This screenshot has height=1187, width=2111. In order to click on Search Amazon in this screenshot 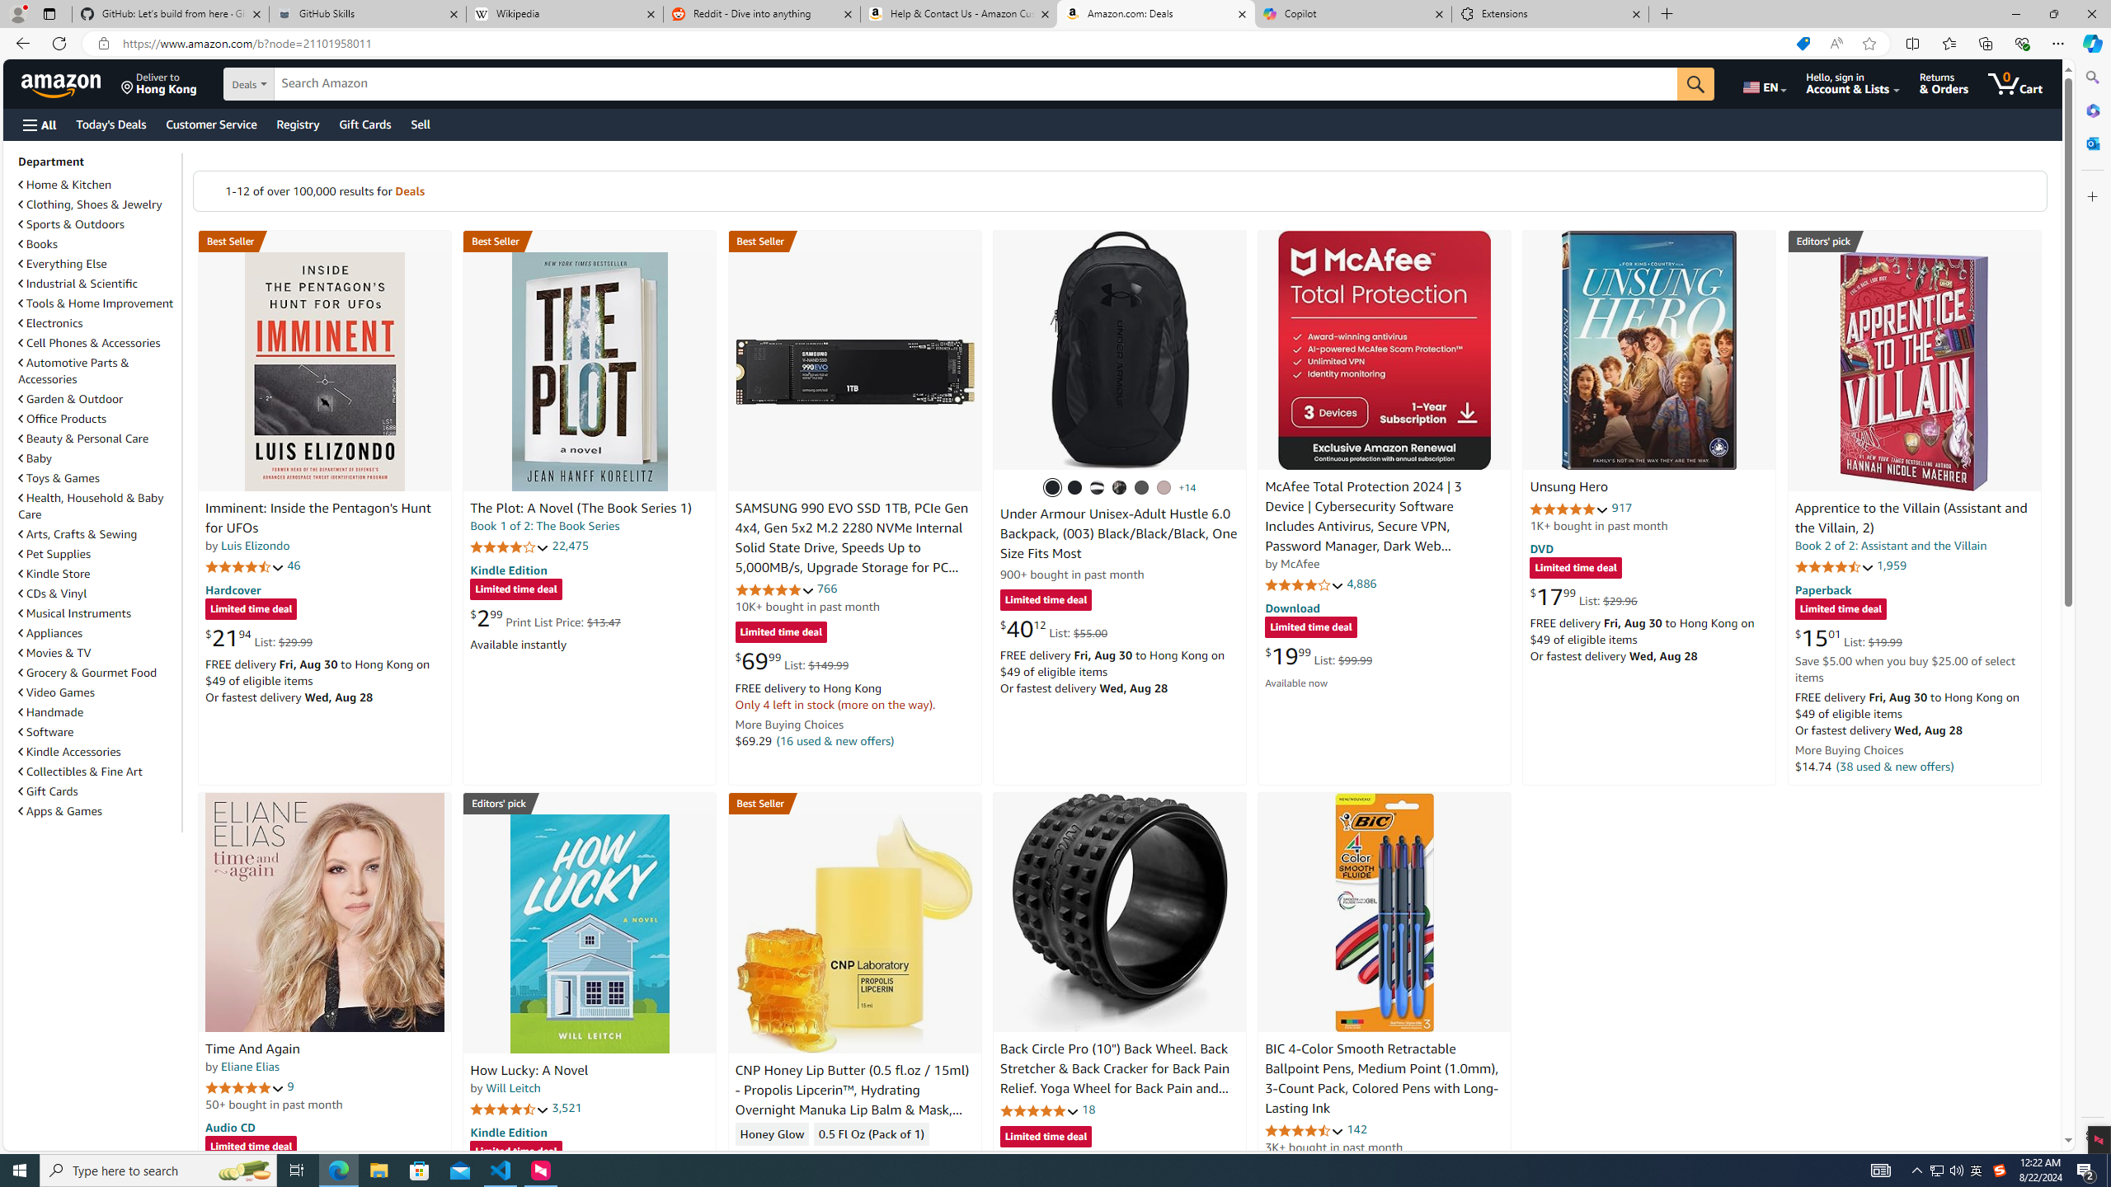, I will do `click(976, 84)`.